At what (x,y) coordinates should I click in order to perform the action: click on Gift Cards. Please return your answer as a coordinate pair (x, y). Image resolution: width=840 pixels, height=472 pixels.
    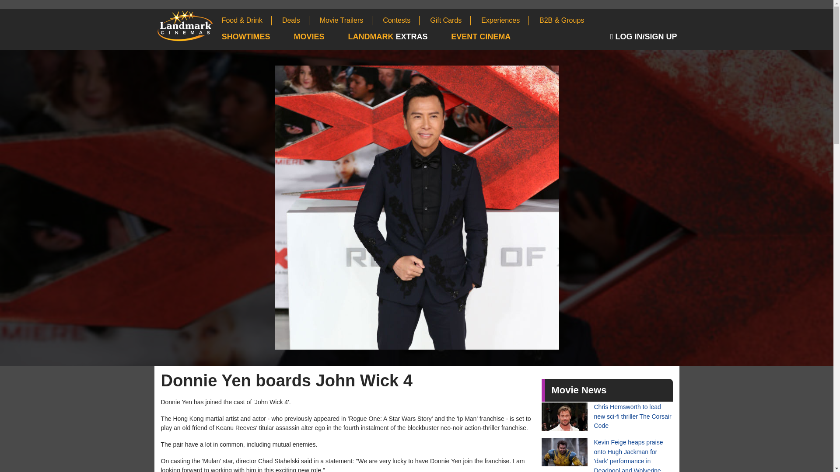
    Looking at the image, I should click on (450, 20).